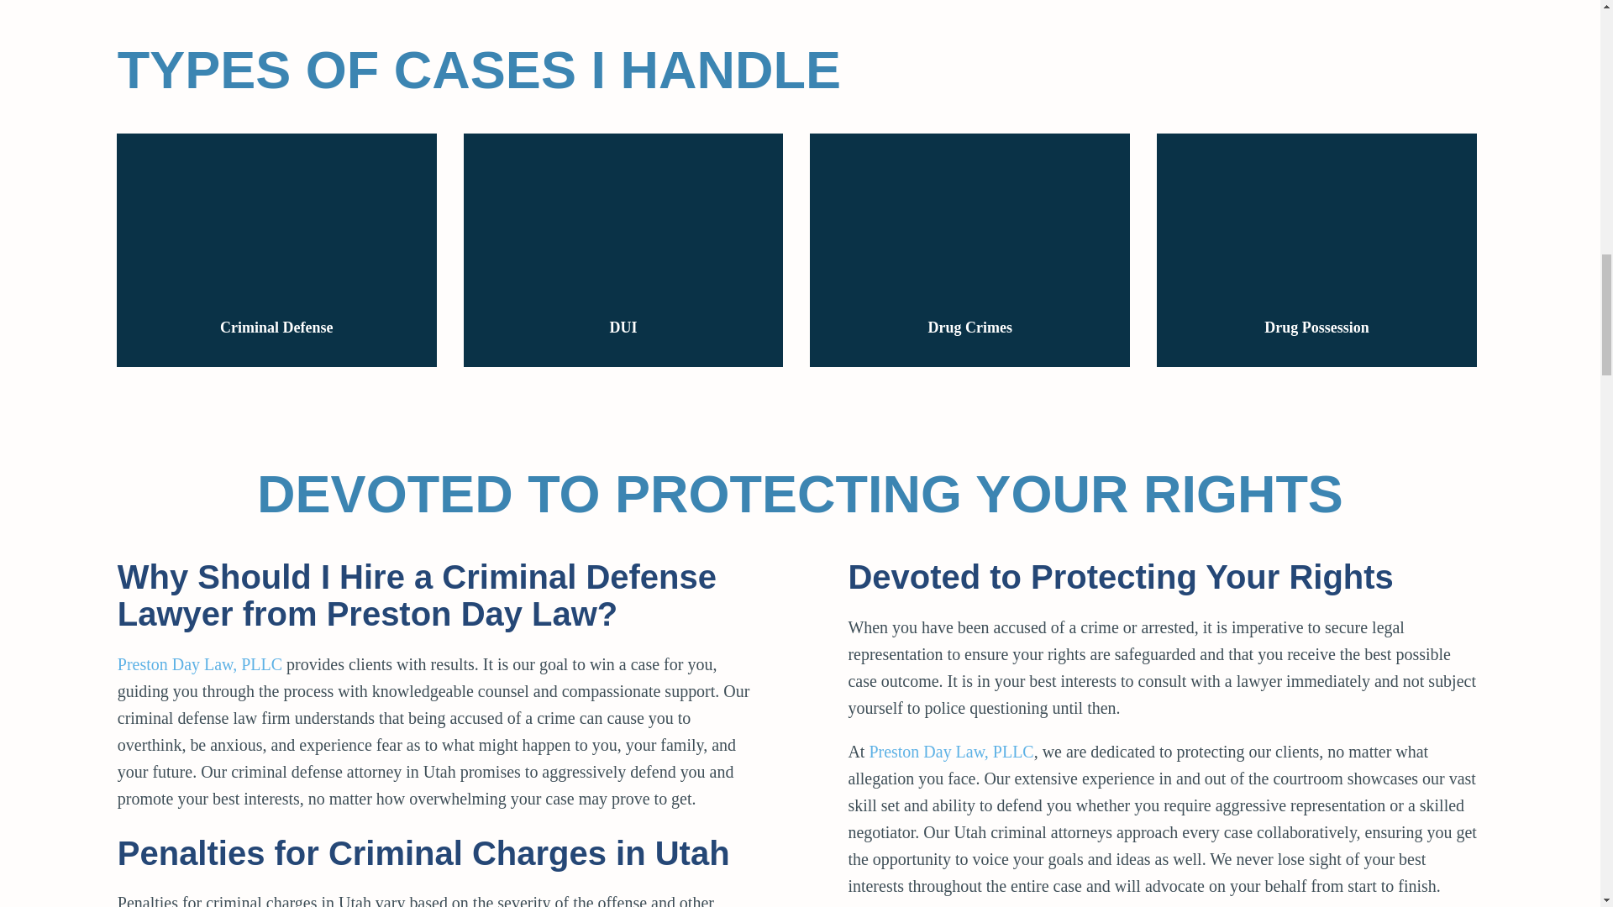  Describe the element at coordinates (276, 250) in the screenshot. I see `Criminal Defense` at that location.